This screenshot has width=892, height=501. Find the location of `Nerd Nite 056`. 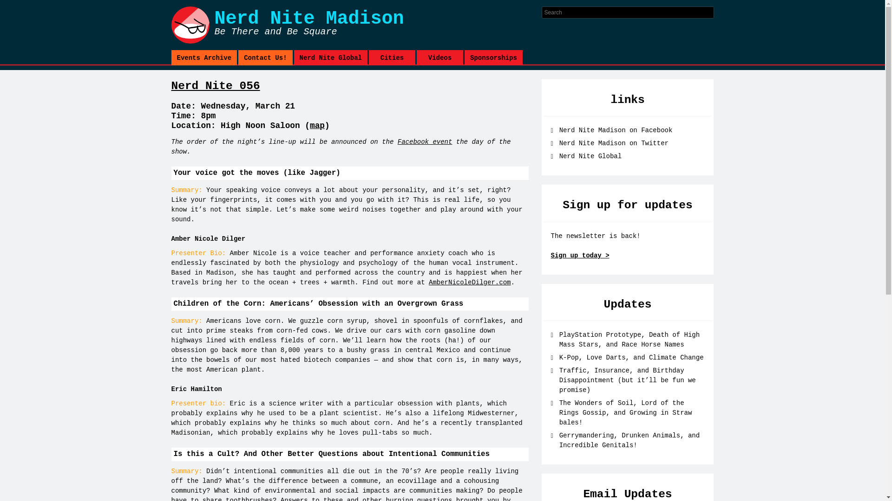

Nerd Nite 056 is located at coordinates (392, 58).